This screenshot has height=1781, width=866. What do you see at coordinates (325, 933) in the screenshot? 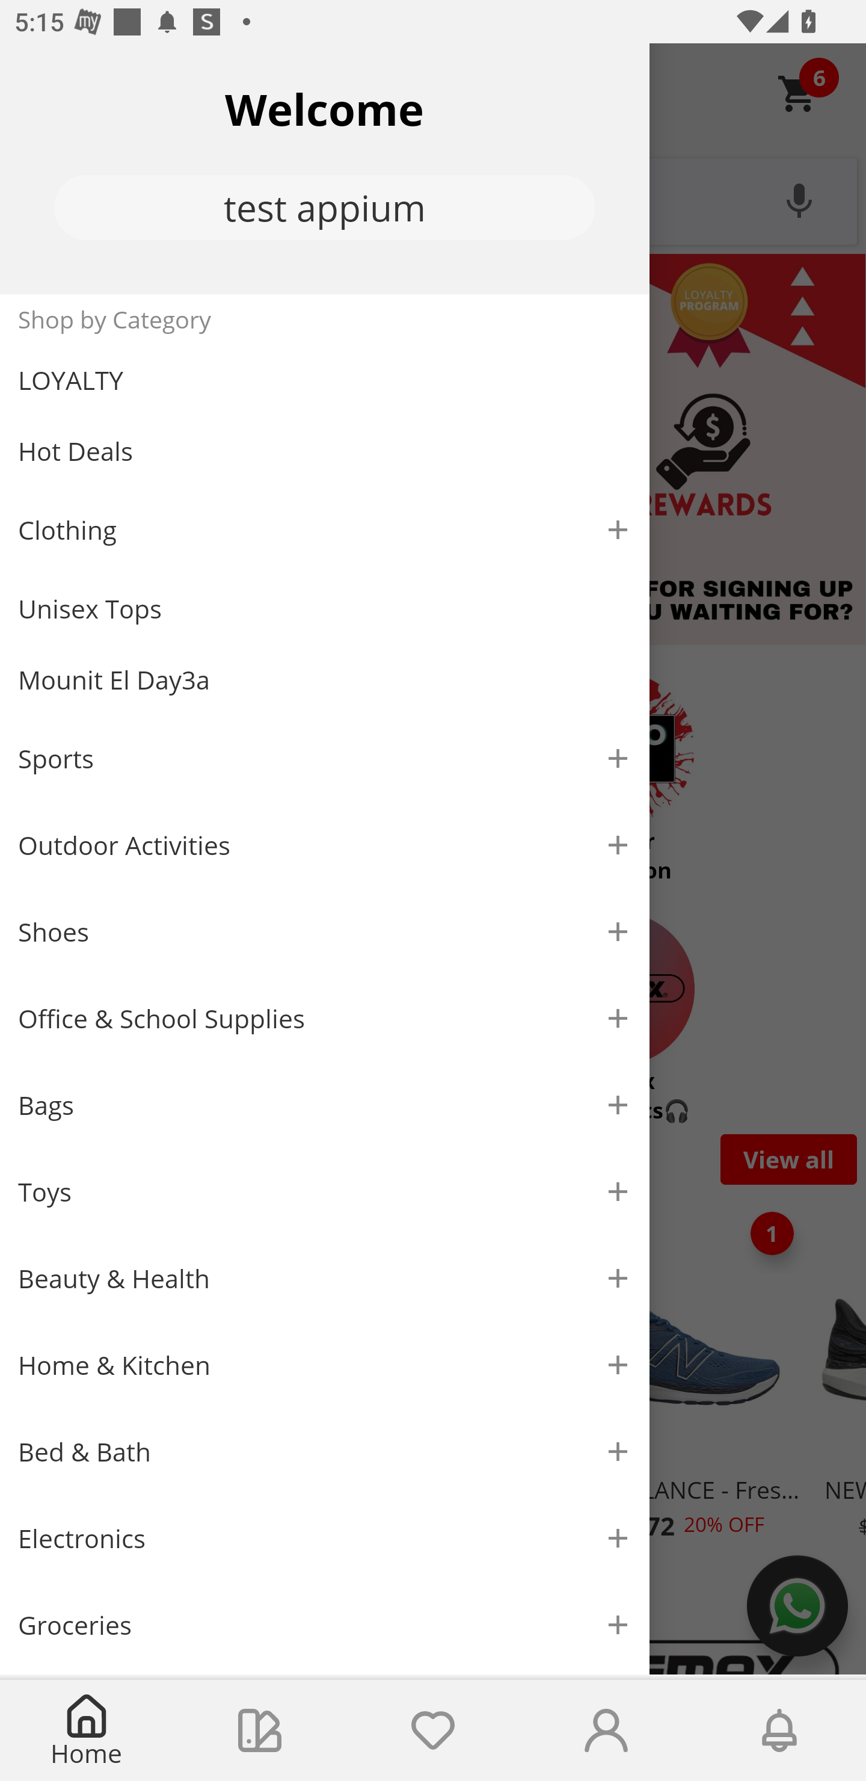
I see `Shoes` at bounding box center [325, 933].